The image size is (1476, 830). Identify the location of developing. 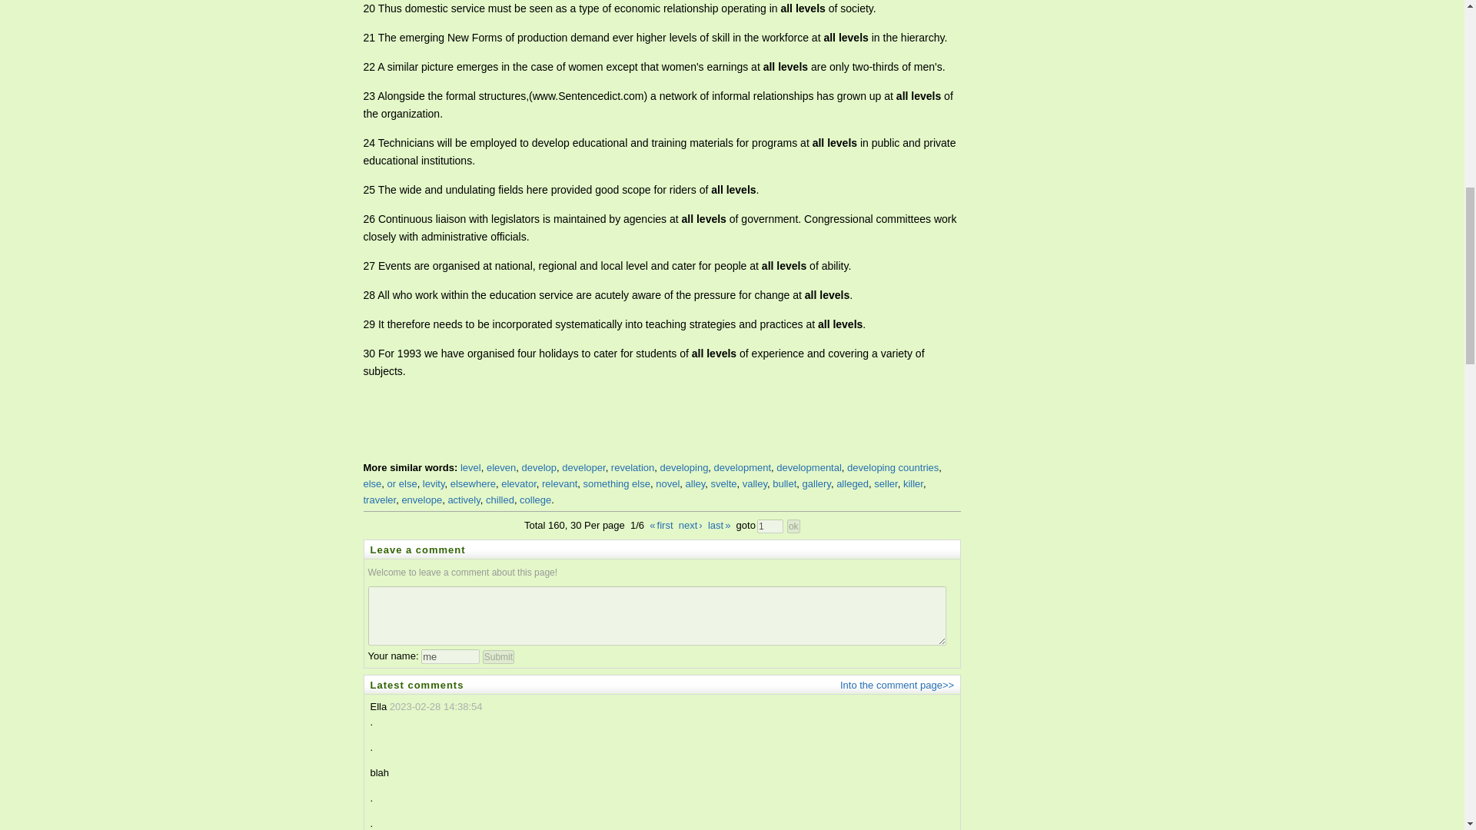
(684, 467).